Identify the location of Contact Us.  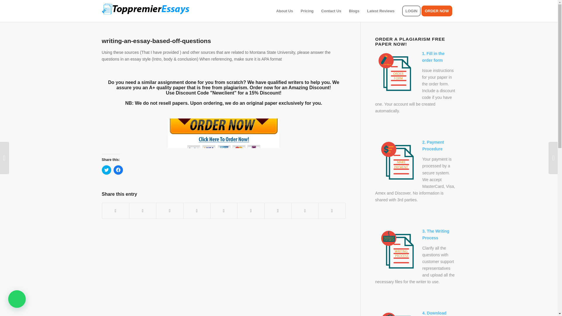
(331, 11).